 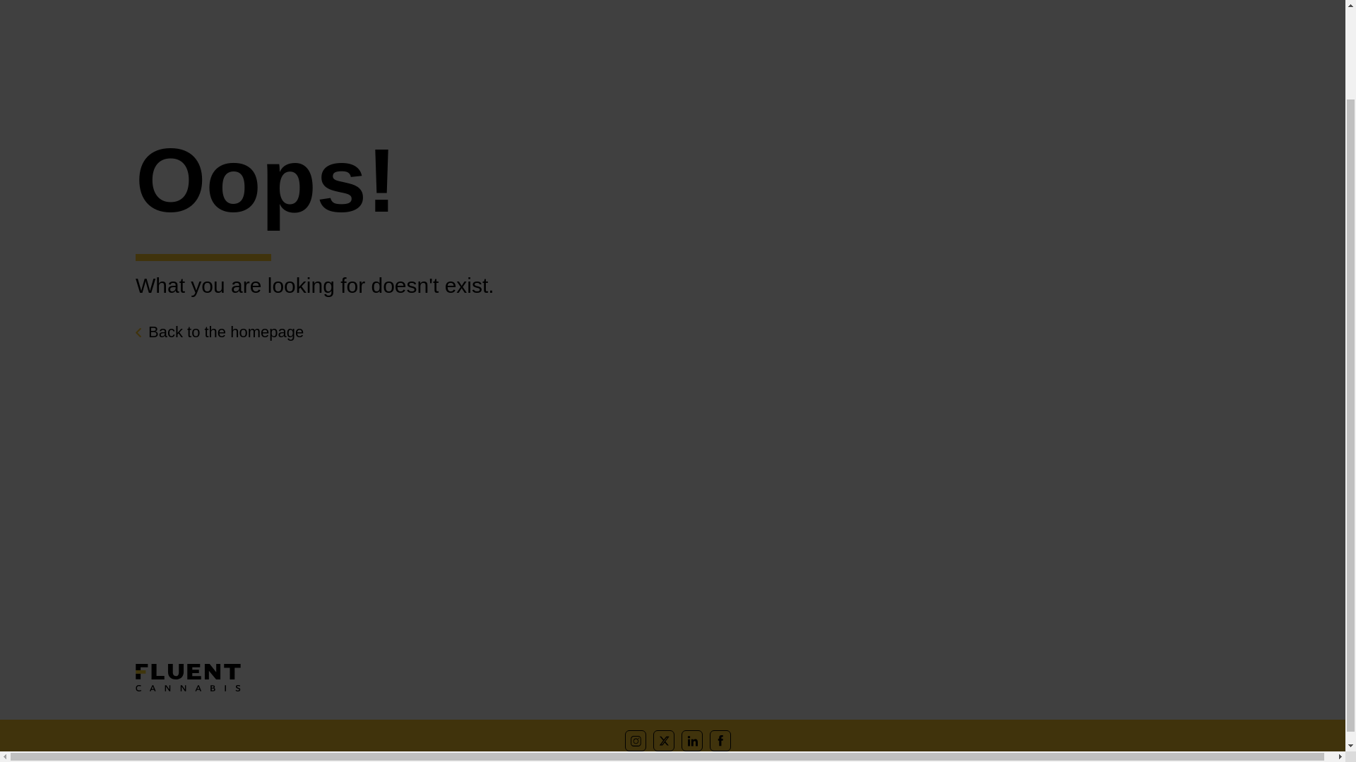 I want to click on Twitter, so click(x=664, y=740).